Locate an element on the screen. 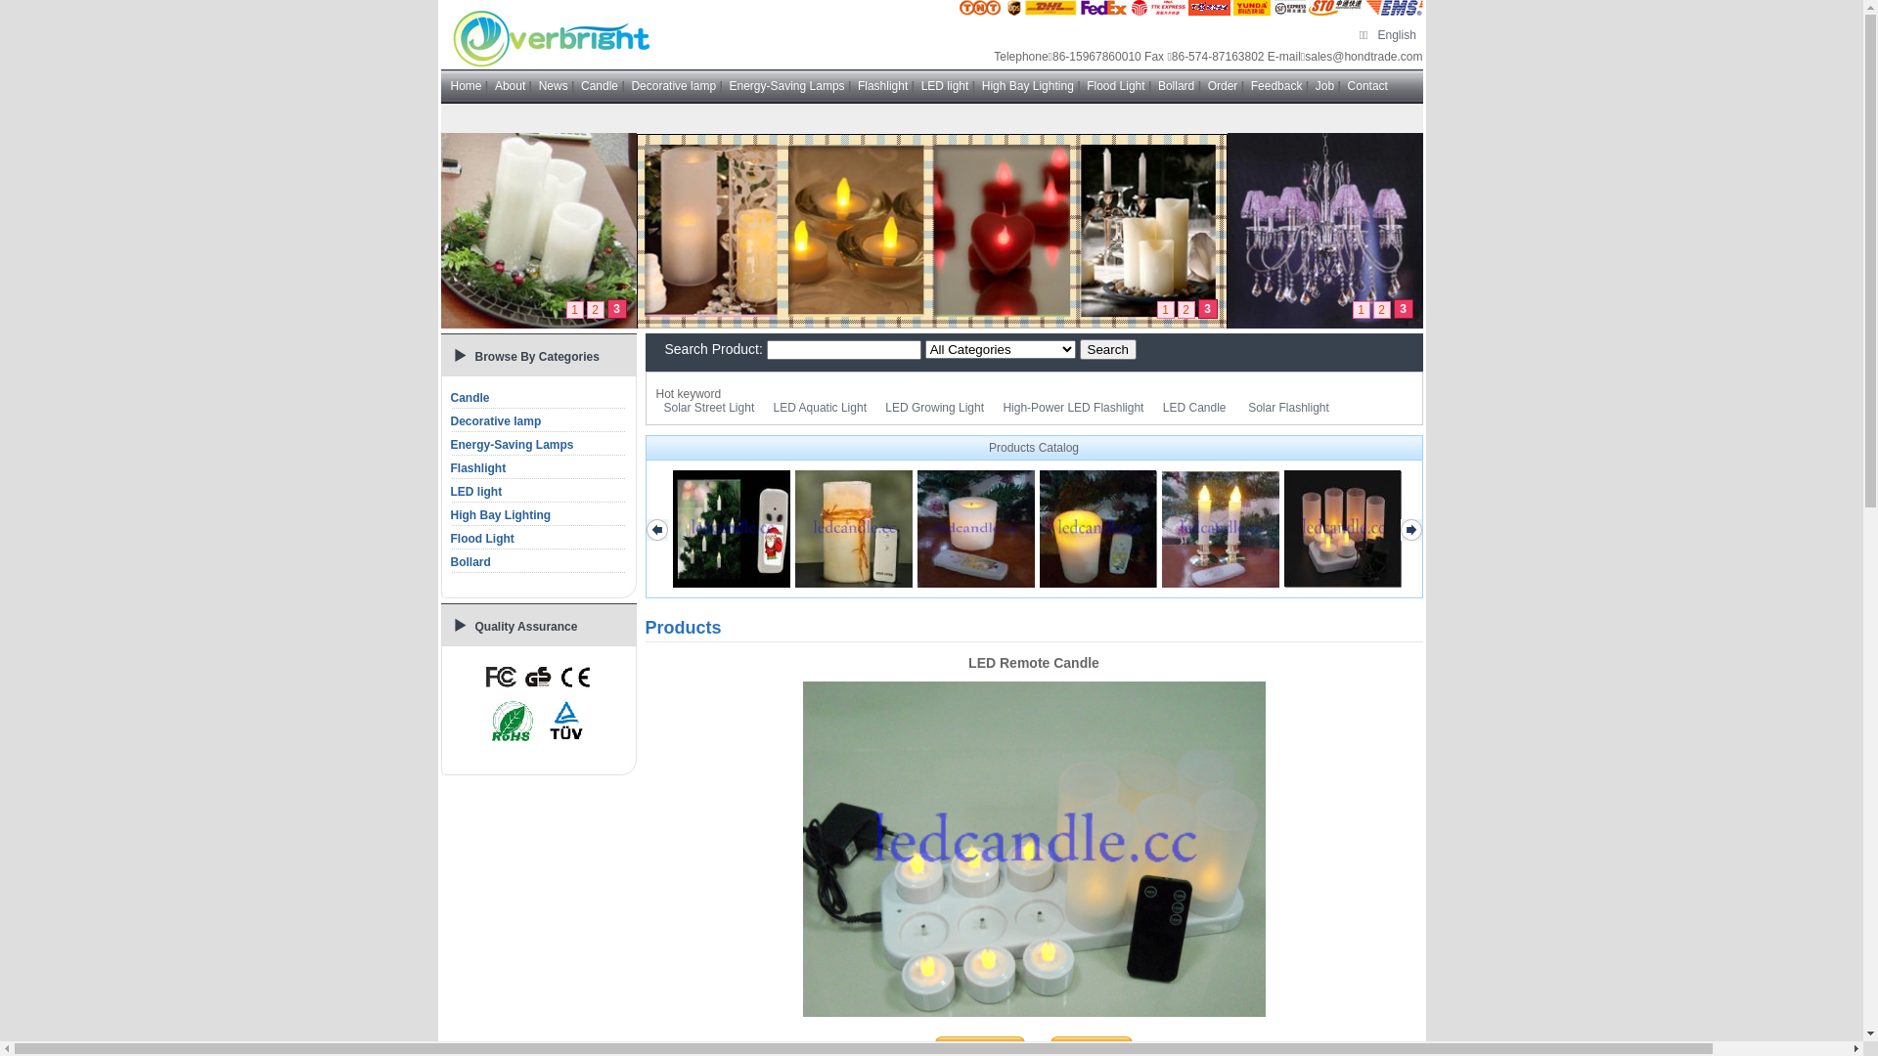 The image size is (1878, 1056). Home is located at coordinates (466, 86).